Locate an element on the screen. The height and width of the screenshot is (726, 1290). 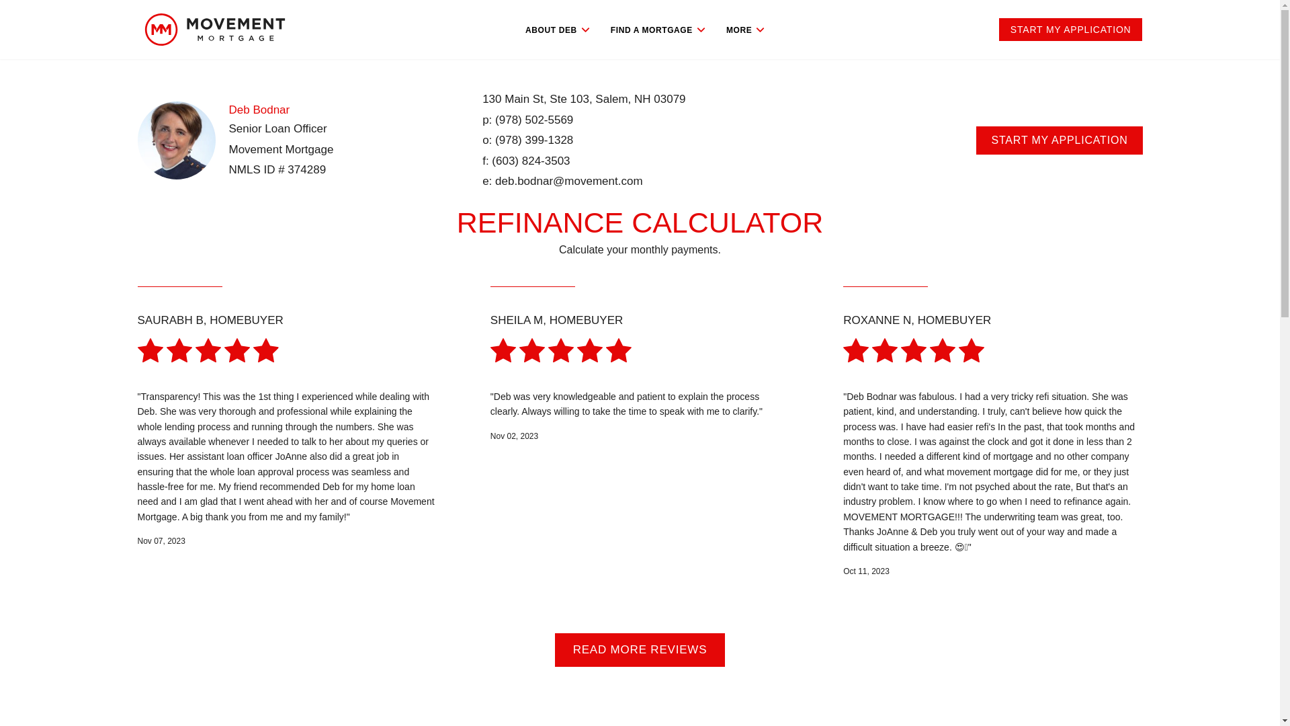
ABOUT DEB is located at coordinates (558, 30).